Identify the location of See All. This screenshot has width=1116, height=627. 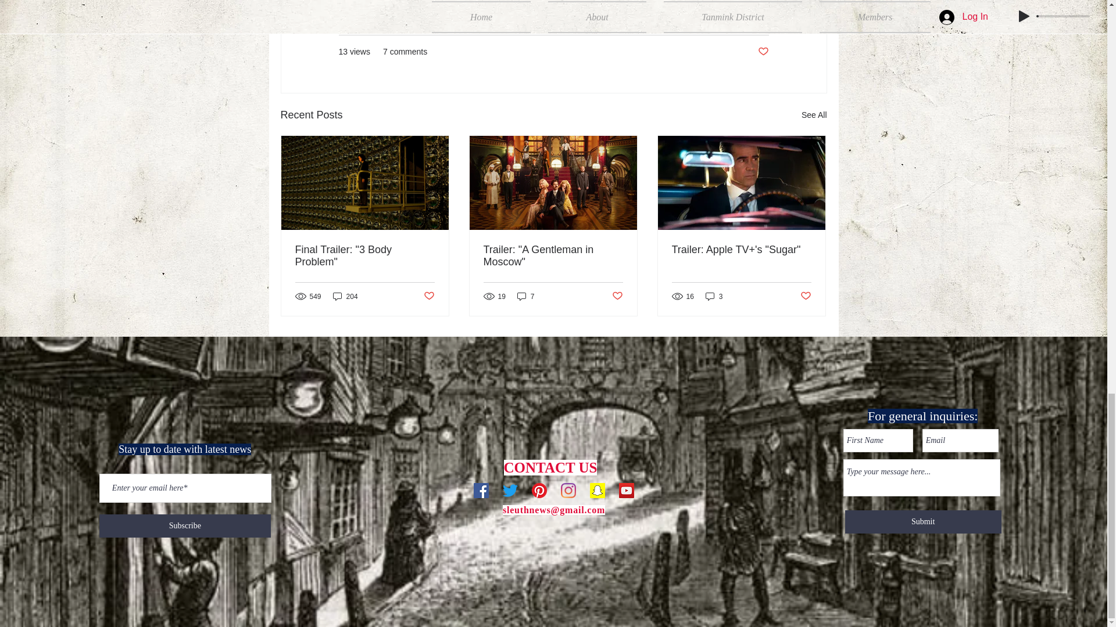
(814, 115).